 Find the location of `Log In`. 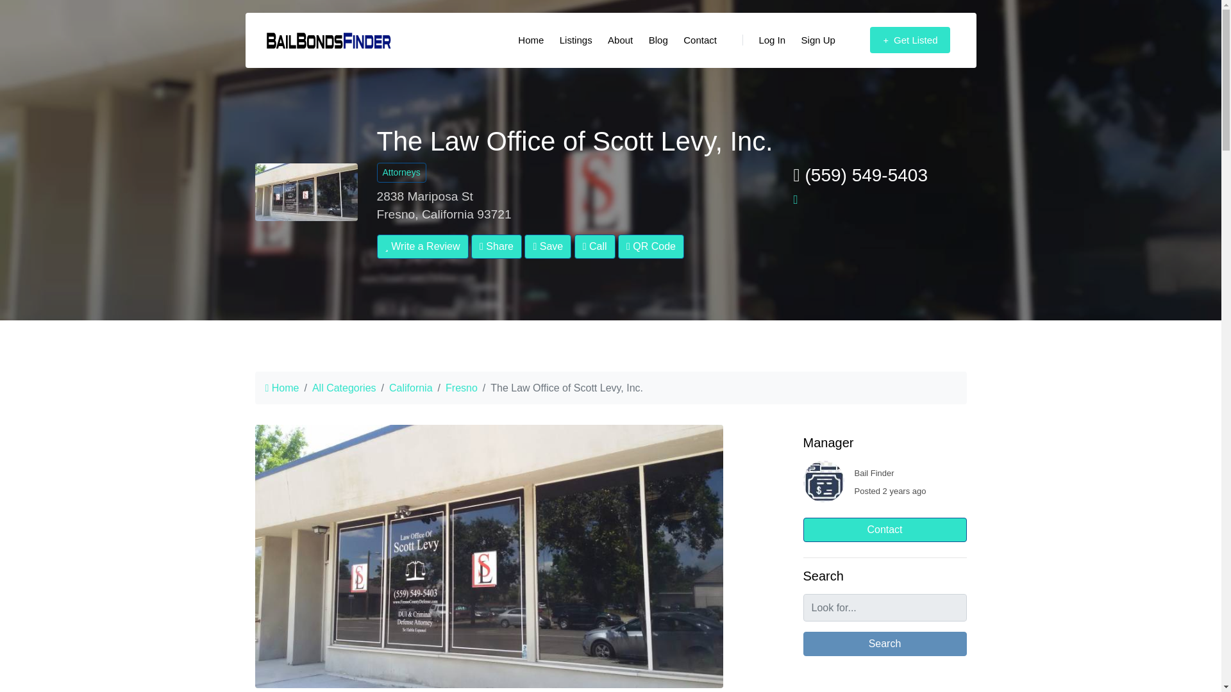

Log In is located at coordinates (764, 40).